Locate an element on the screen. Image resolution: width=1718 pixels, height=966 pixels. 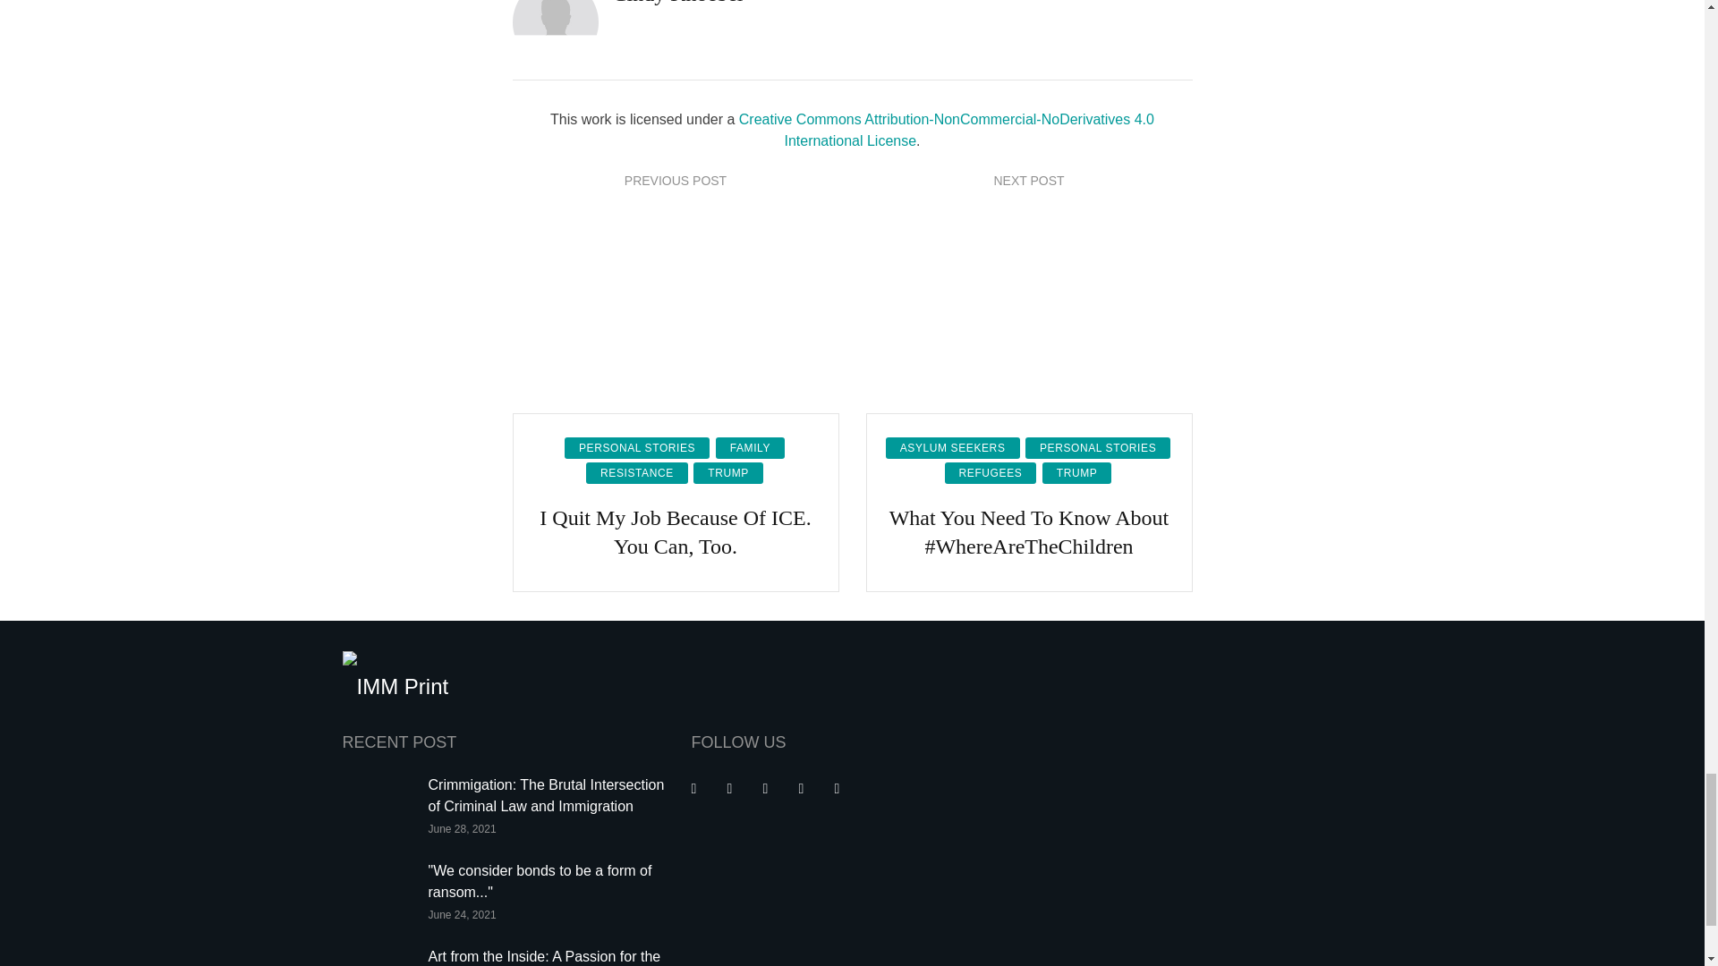
PREVIOUS POST is located at coordinates (676, 181).